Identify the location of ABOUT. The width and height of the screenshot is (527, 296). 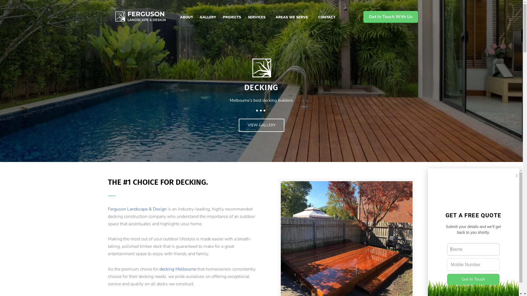
(187, 17).